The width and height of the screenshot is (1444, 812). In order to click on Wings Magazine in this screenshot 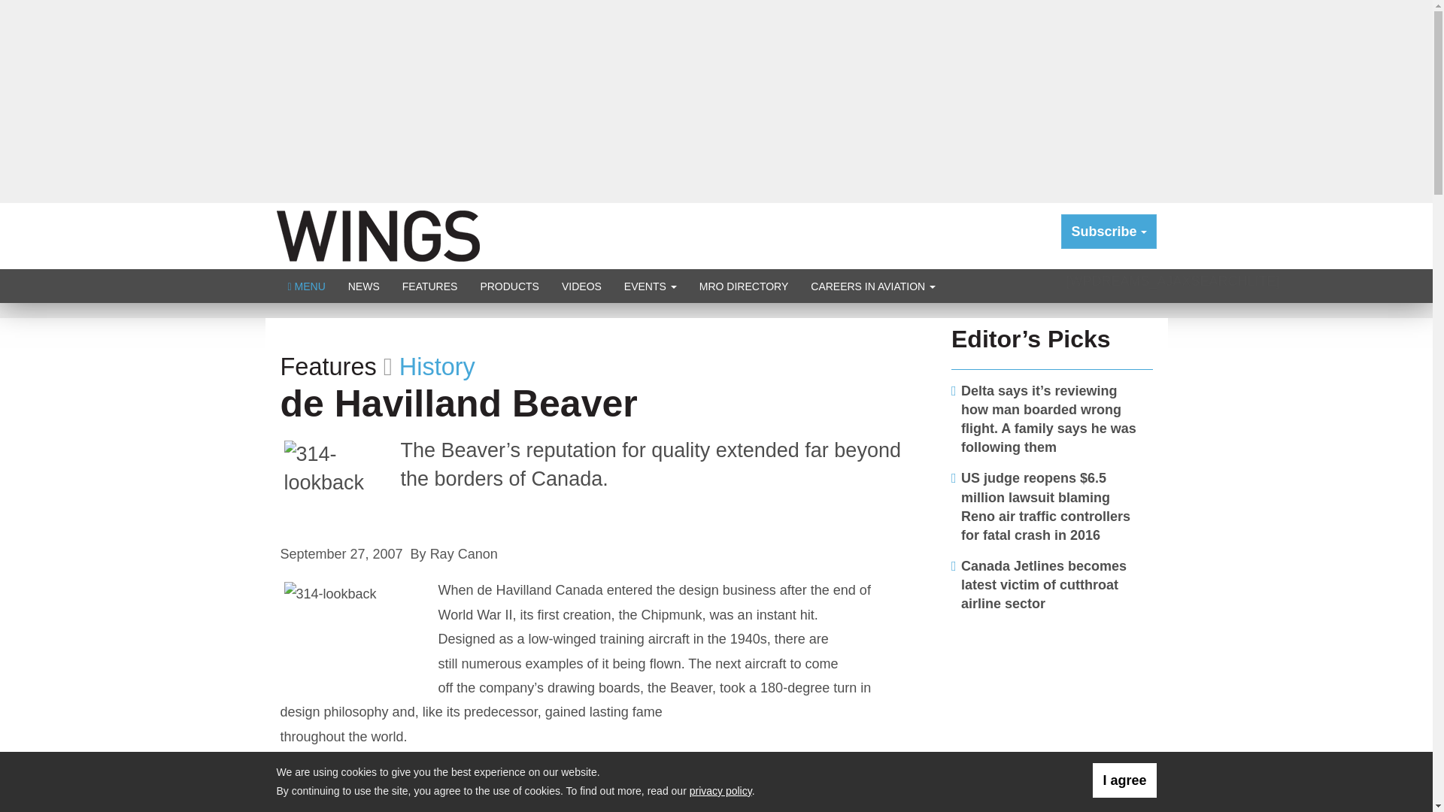, I will do `click(378, 235)`.